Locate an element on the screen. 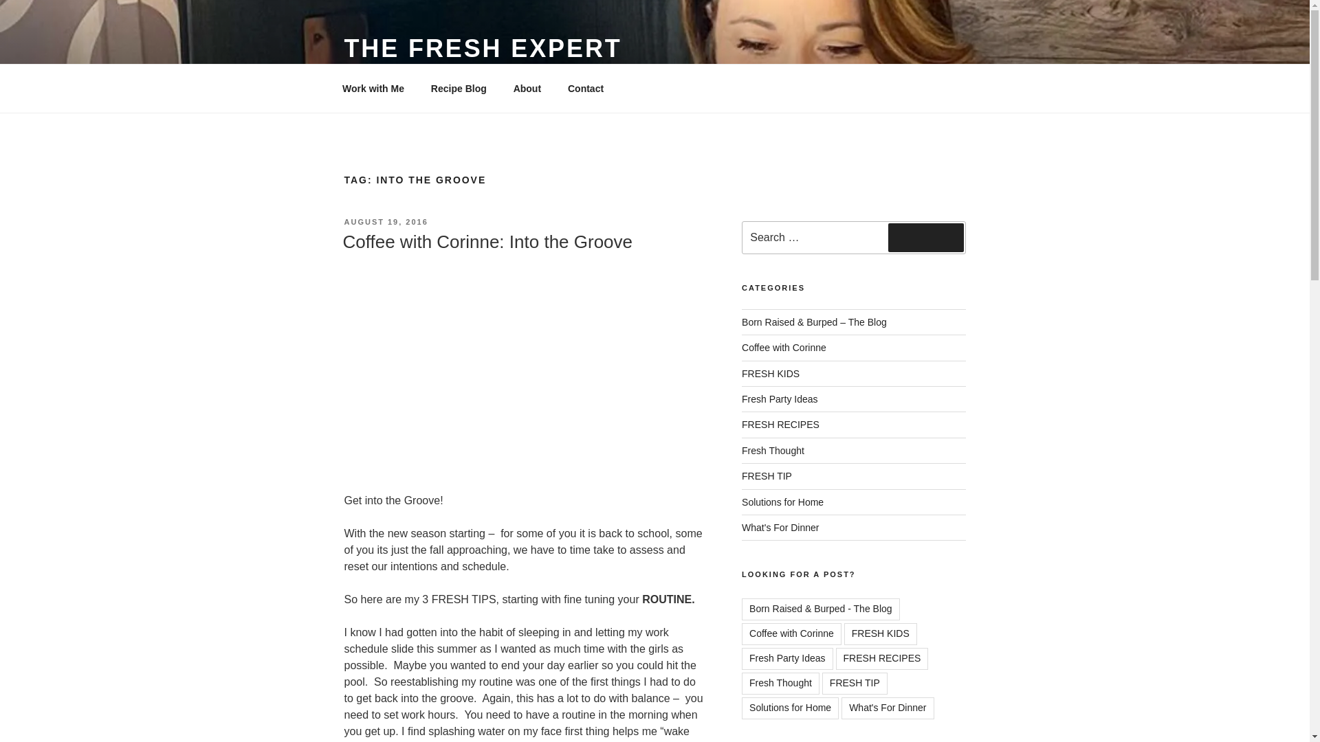 This screenshot has height=742, width=1320. THE FRESH EXPERT is located at coordinates (483, 48).